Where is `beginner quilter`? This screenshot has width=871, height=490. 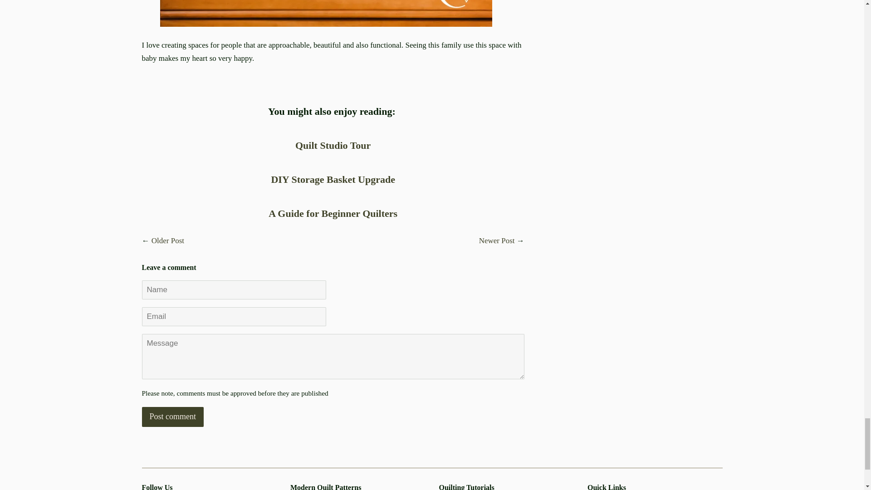
beginner quilter is located at coordinates (333, 213).